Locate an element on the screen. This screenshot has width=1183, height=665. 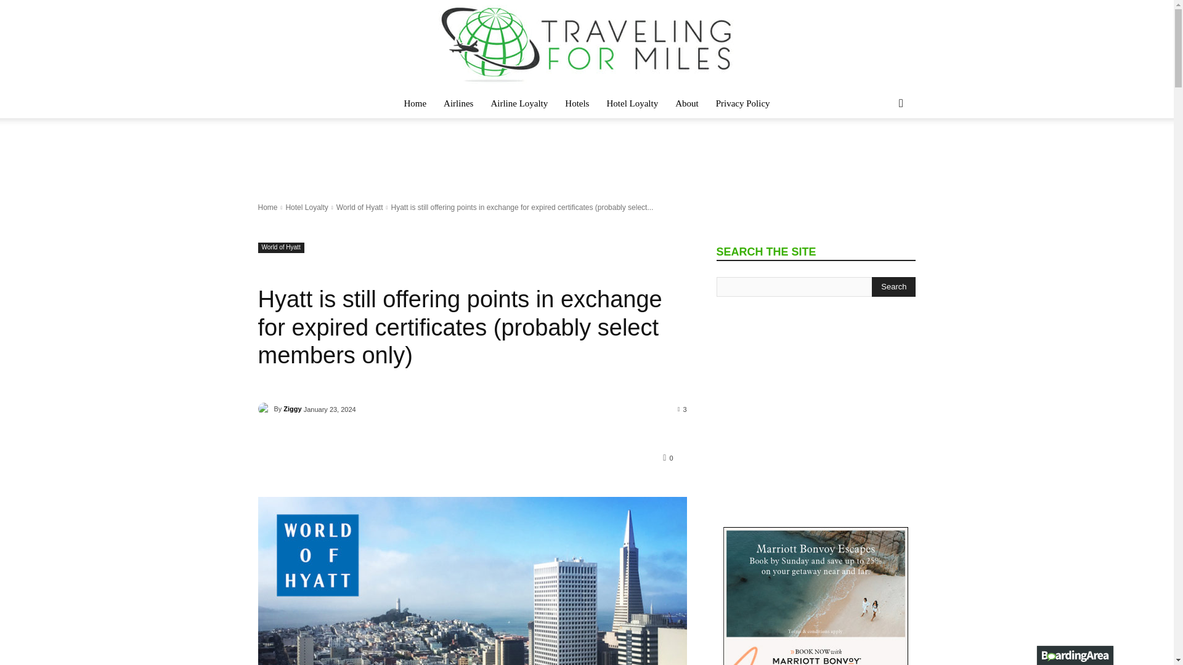
View all posts in Hotel Loyalty is located at coordinates (306, 208).